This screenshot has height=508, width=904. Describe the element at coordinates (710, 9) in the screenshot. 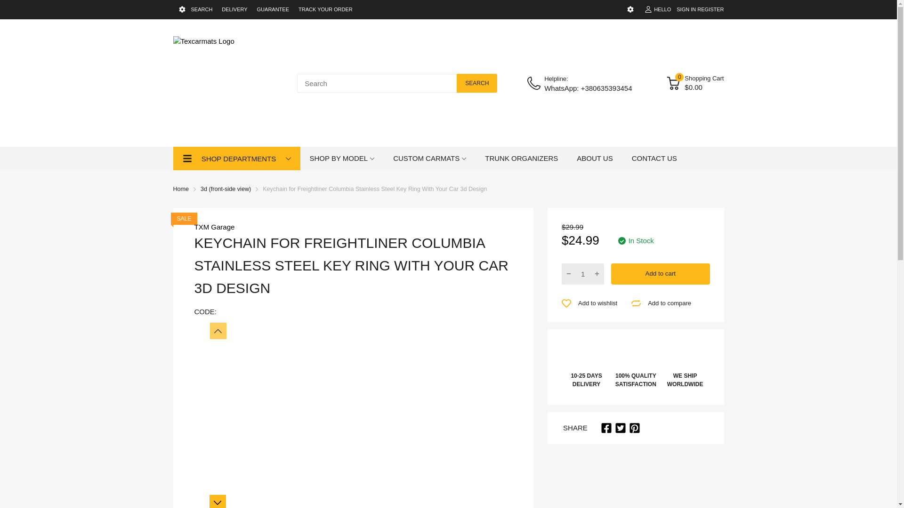

I see `REGISTER` at that location.